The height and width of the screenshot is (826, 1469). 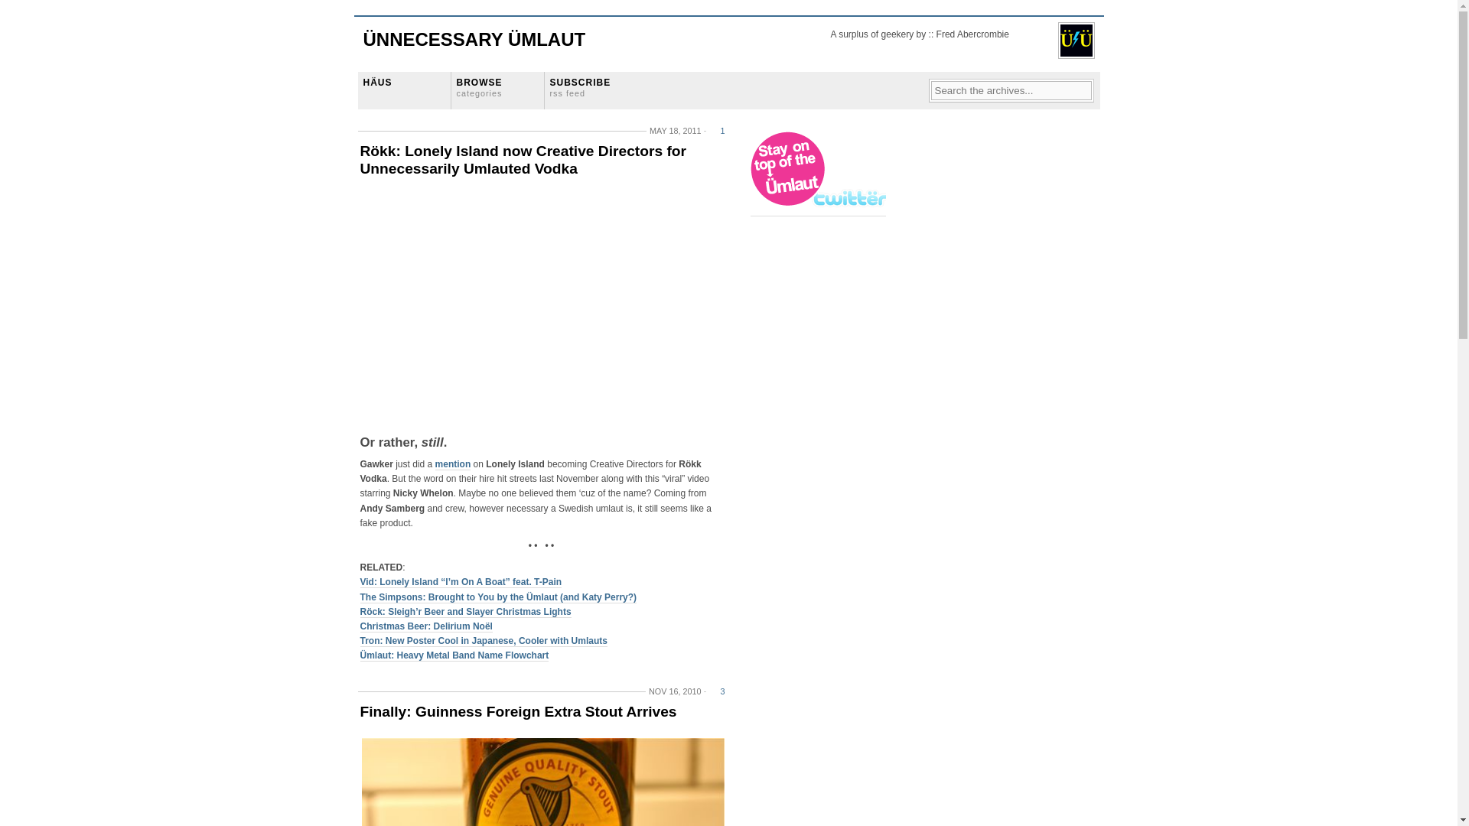 I want to click on show categories, so click(x=721, y=131).